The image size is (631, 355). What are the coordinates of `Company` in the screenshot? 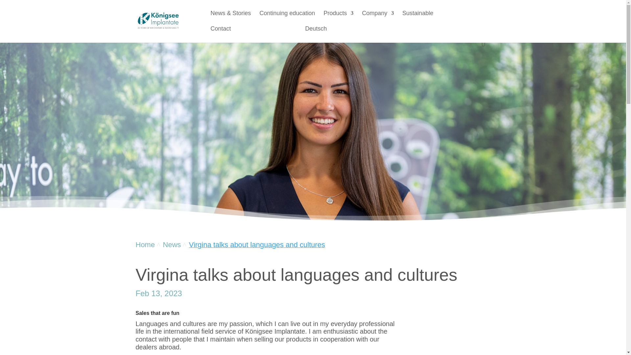 It's located at (378, 18).